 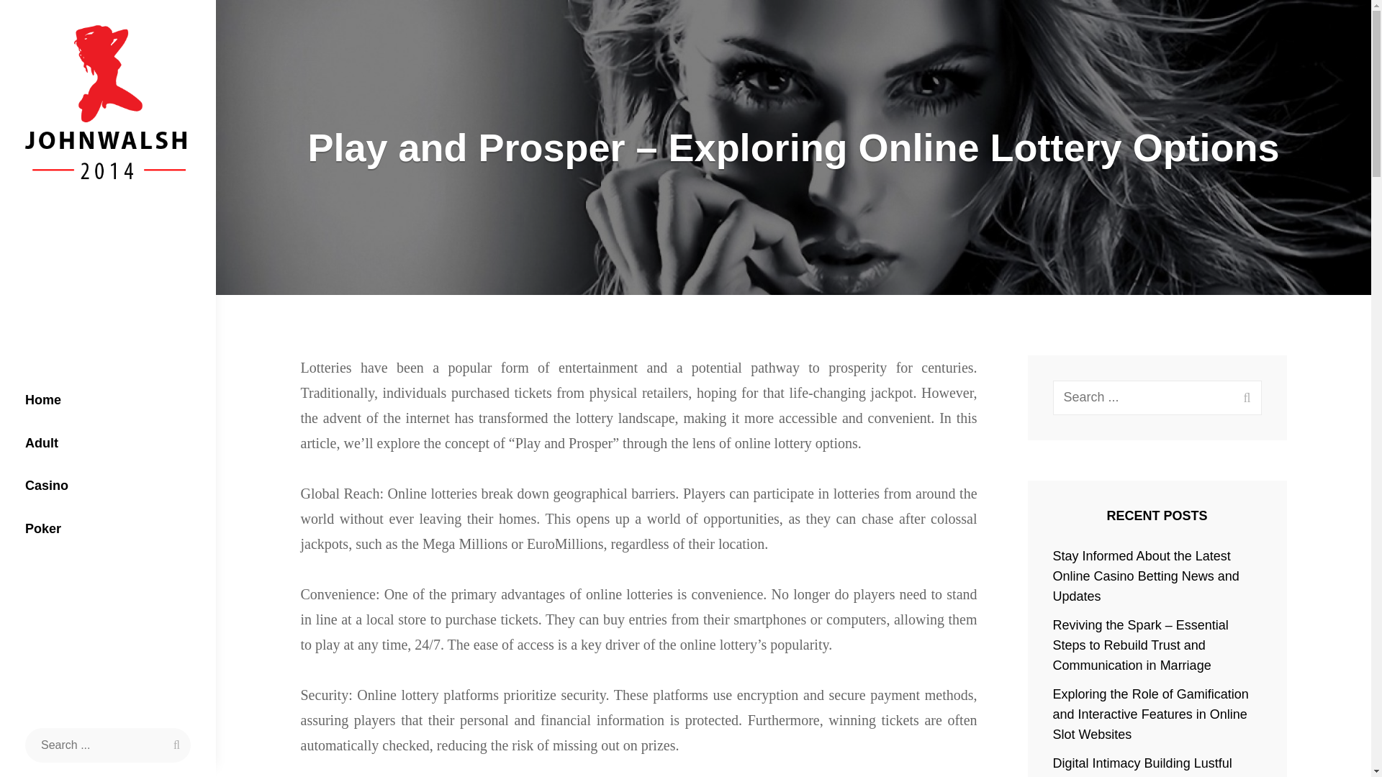 What do you see at coordinates (124, 204) in the screenshot?
I see `JOHNWALSH2014` at bounding box center [124, 204].